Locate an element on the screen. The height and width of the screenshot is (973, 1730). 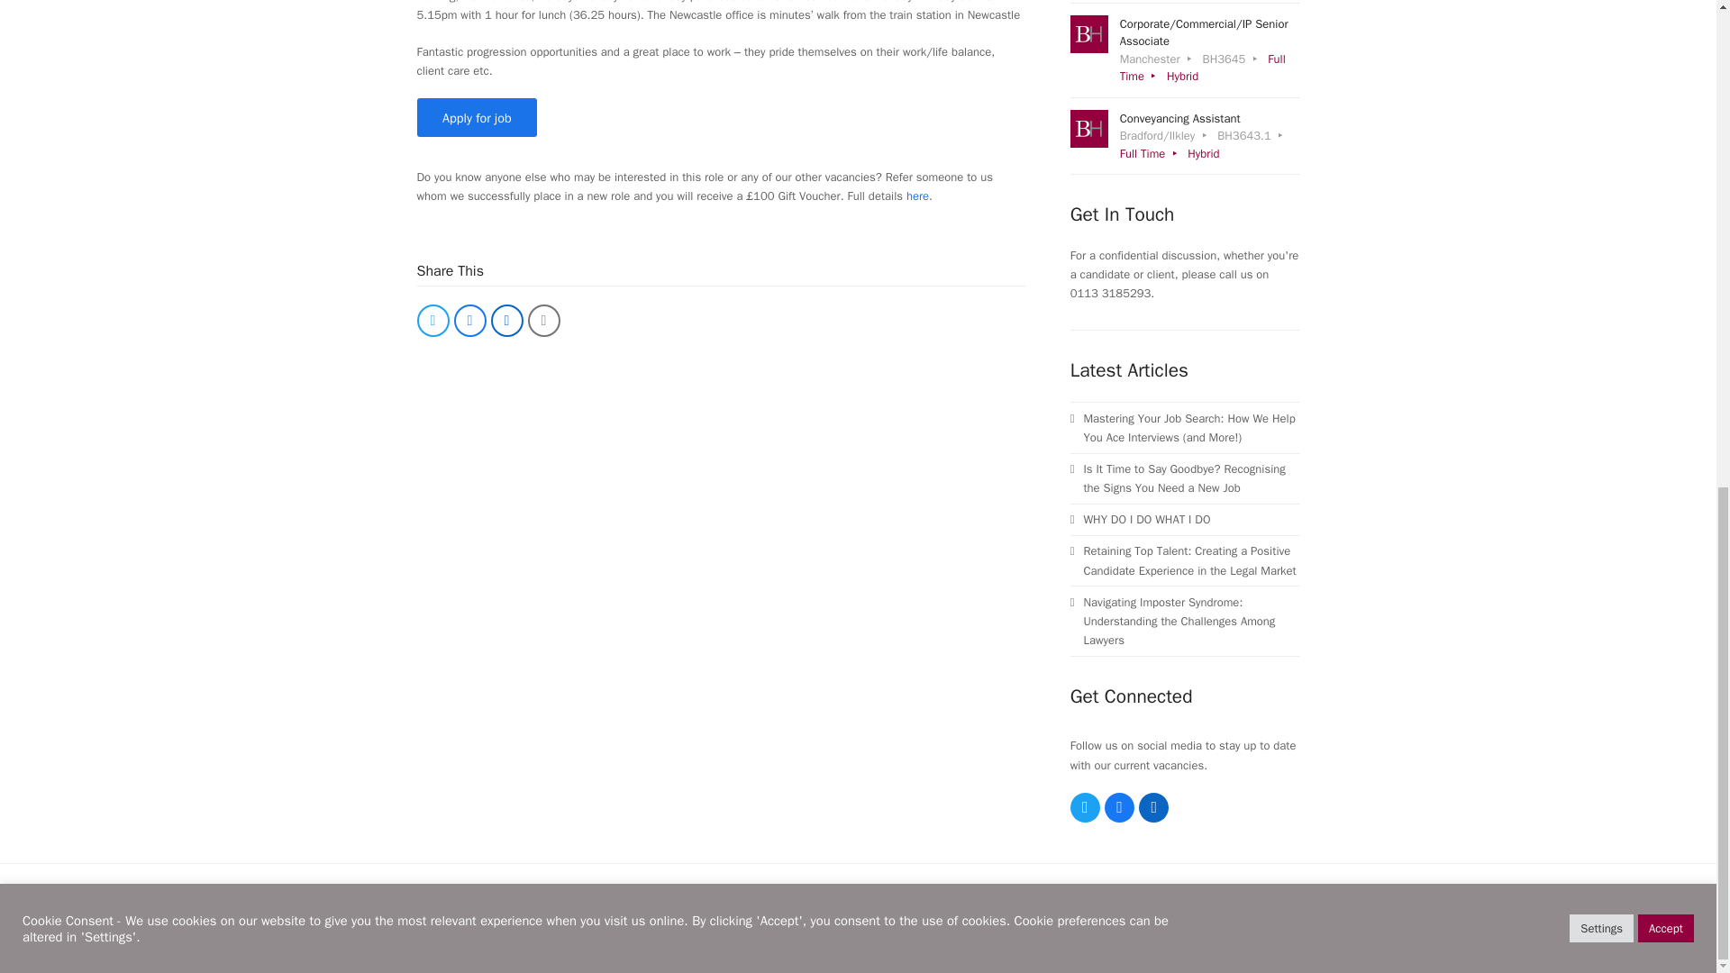
Share on LinkedIn is located at coordinates (505, 321).